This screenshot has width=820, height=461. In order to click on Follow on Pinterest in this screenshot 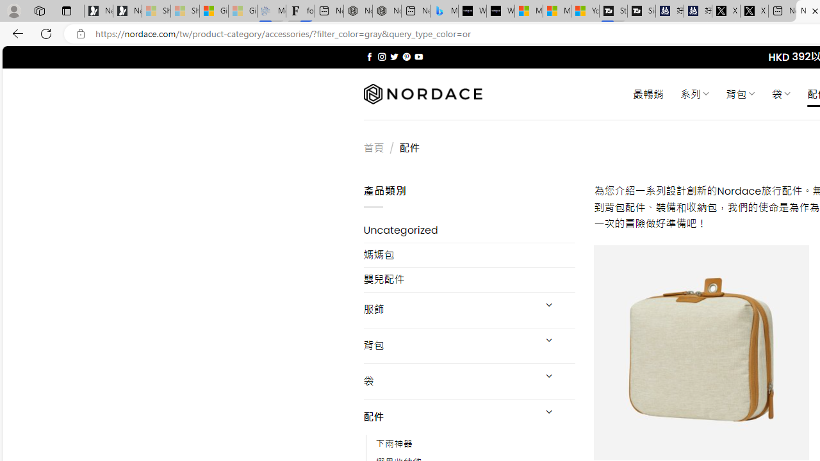, I will do `click(406, 56)`.